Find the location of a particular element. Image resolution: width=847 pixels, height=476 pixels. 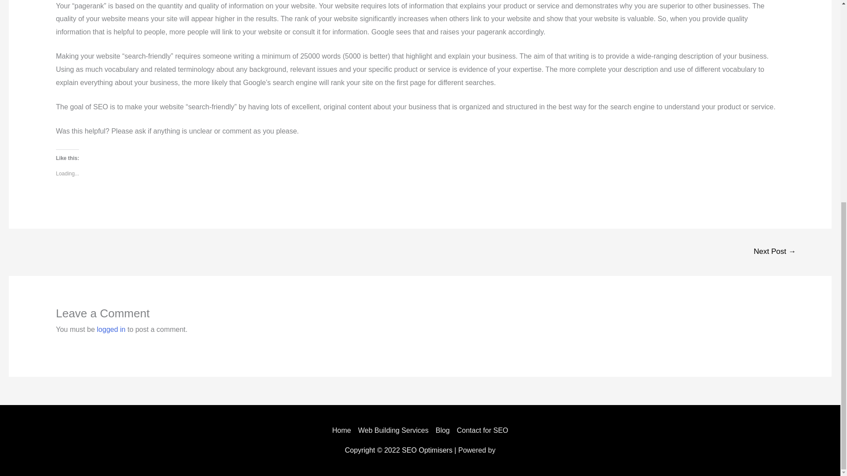

Powered by is located at coordinates (476, 450).